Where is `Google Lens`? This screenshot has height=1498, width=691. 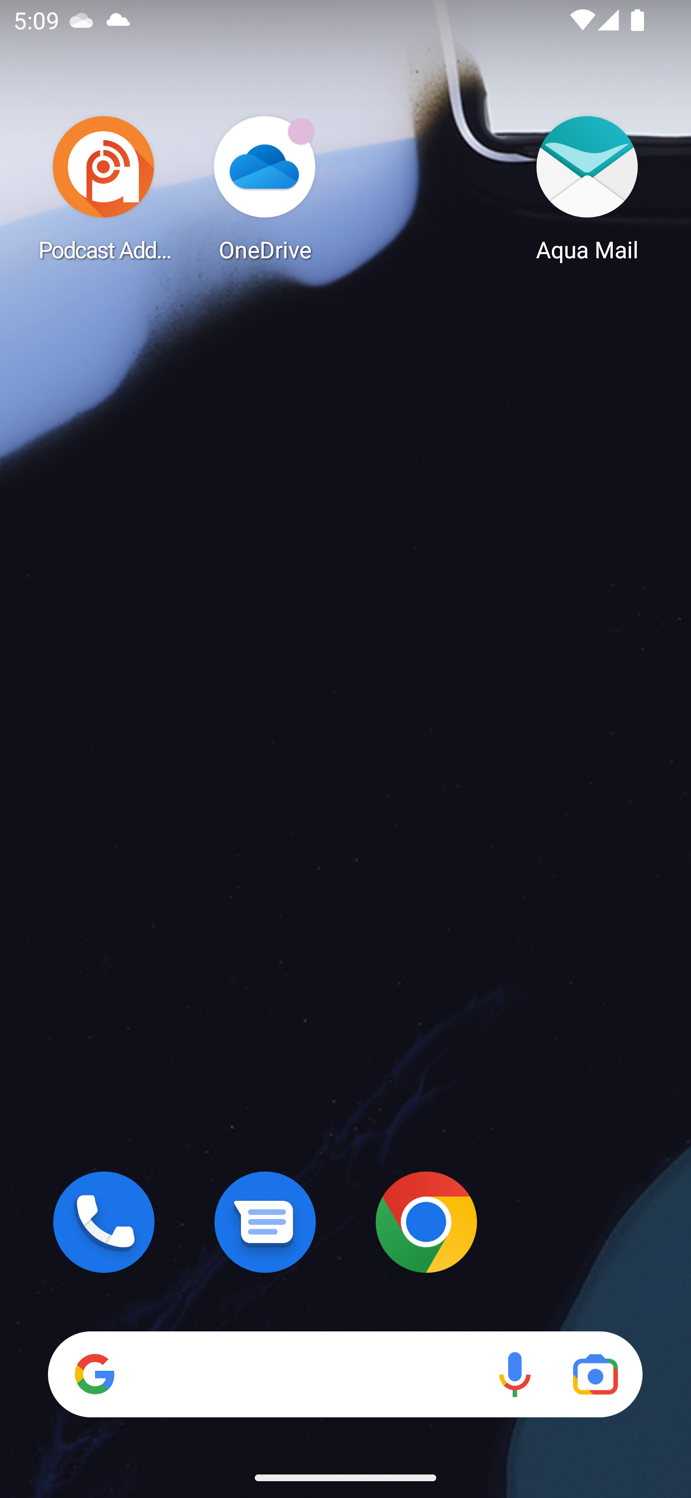 Google Lens is located at coordinates (595, 1374).